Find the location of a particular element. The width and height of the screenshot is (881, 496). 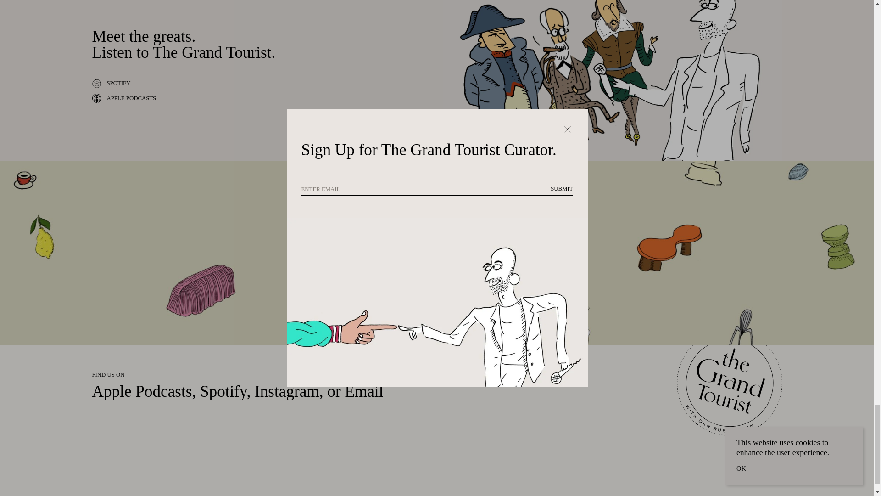

Spotify is located at coordinates (223, 391).